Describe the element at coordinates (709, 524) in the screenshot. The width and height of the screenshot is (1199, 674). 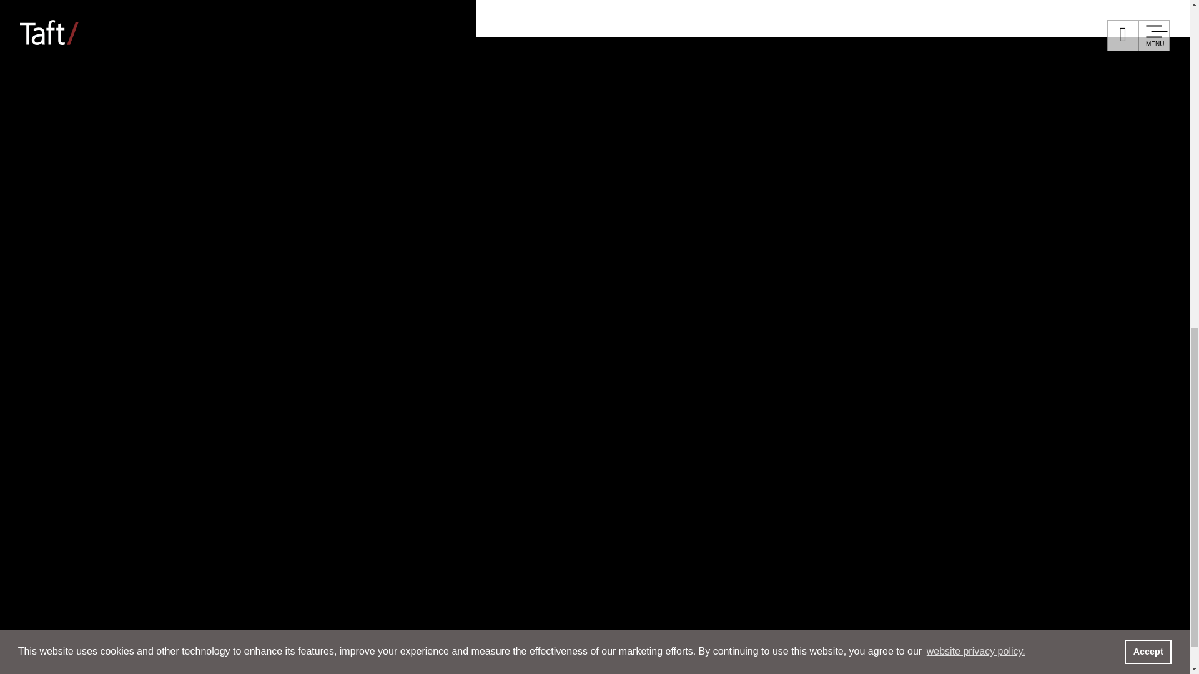
I see `Payments` at that location.